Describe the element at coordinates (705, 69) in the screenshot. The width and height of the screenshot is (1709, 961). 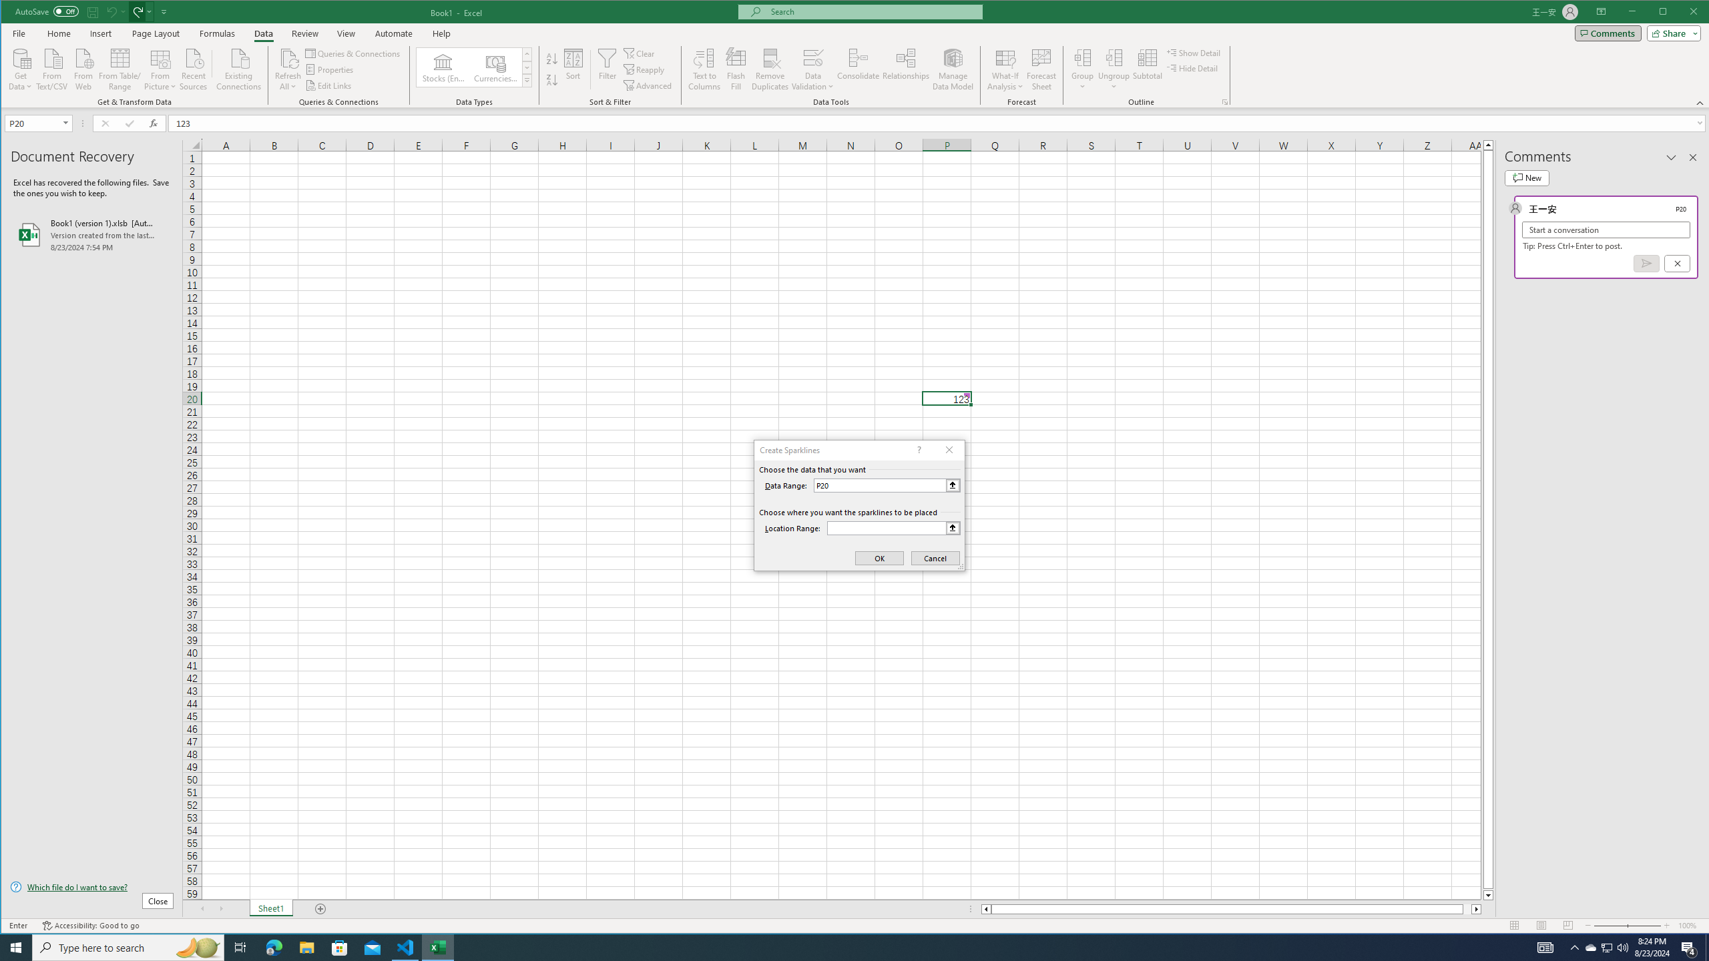
I see `Text to Columns...` at that location.